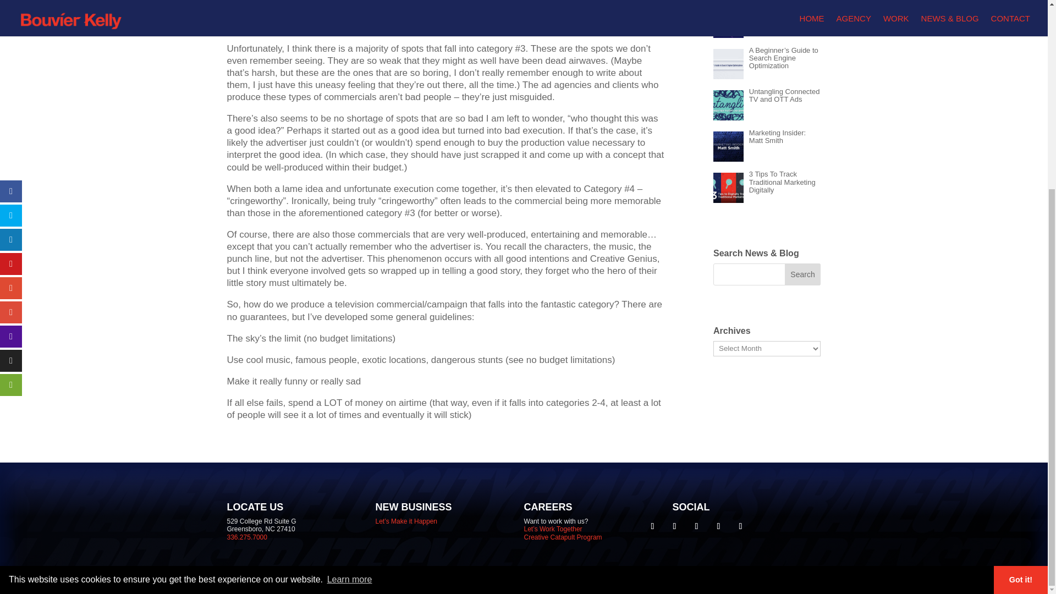 This screenshot has height=594, width=1056. I want to click on Marketing Insider: Matt Smith, so click(777, 136).